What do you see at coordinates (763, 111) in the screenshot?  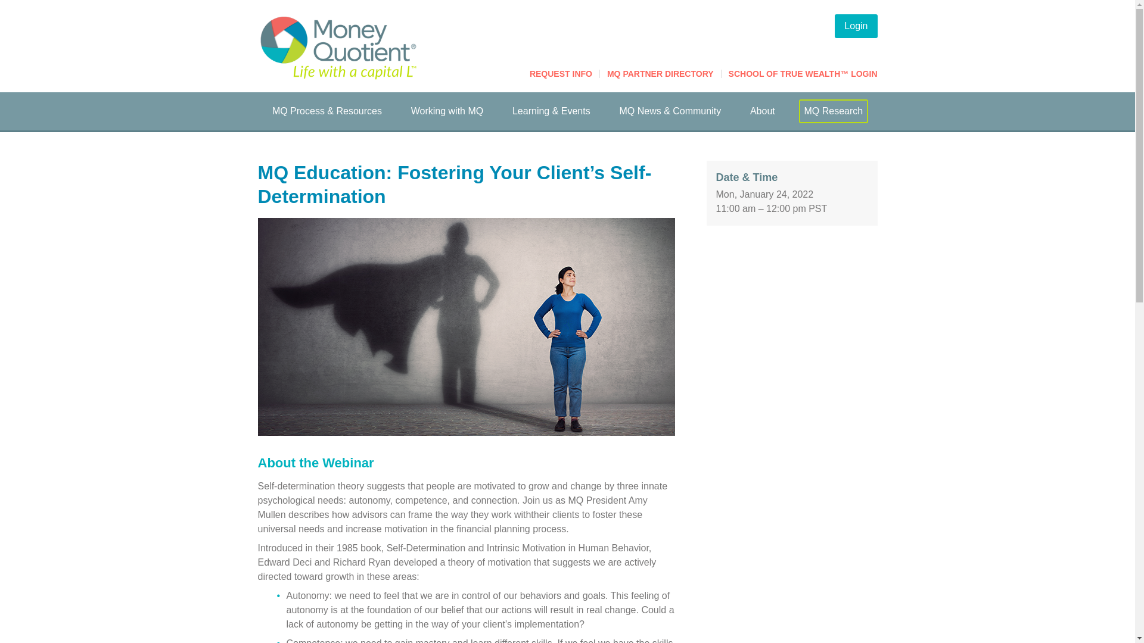 I see `About` at bounding box center [763, 111].